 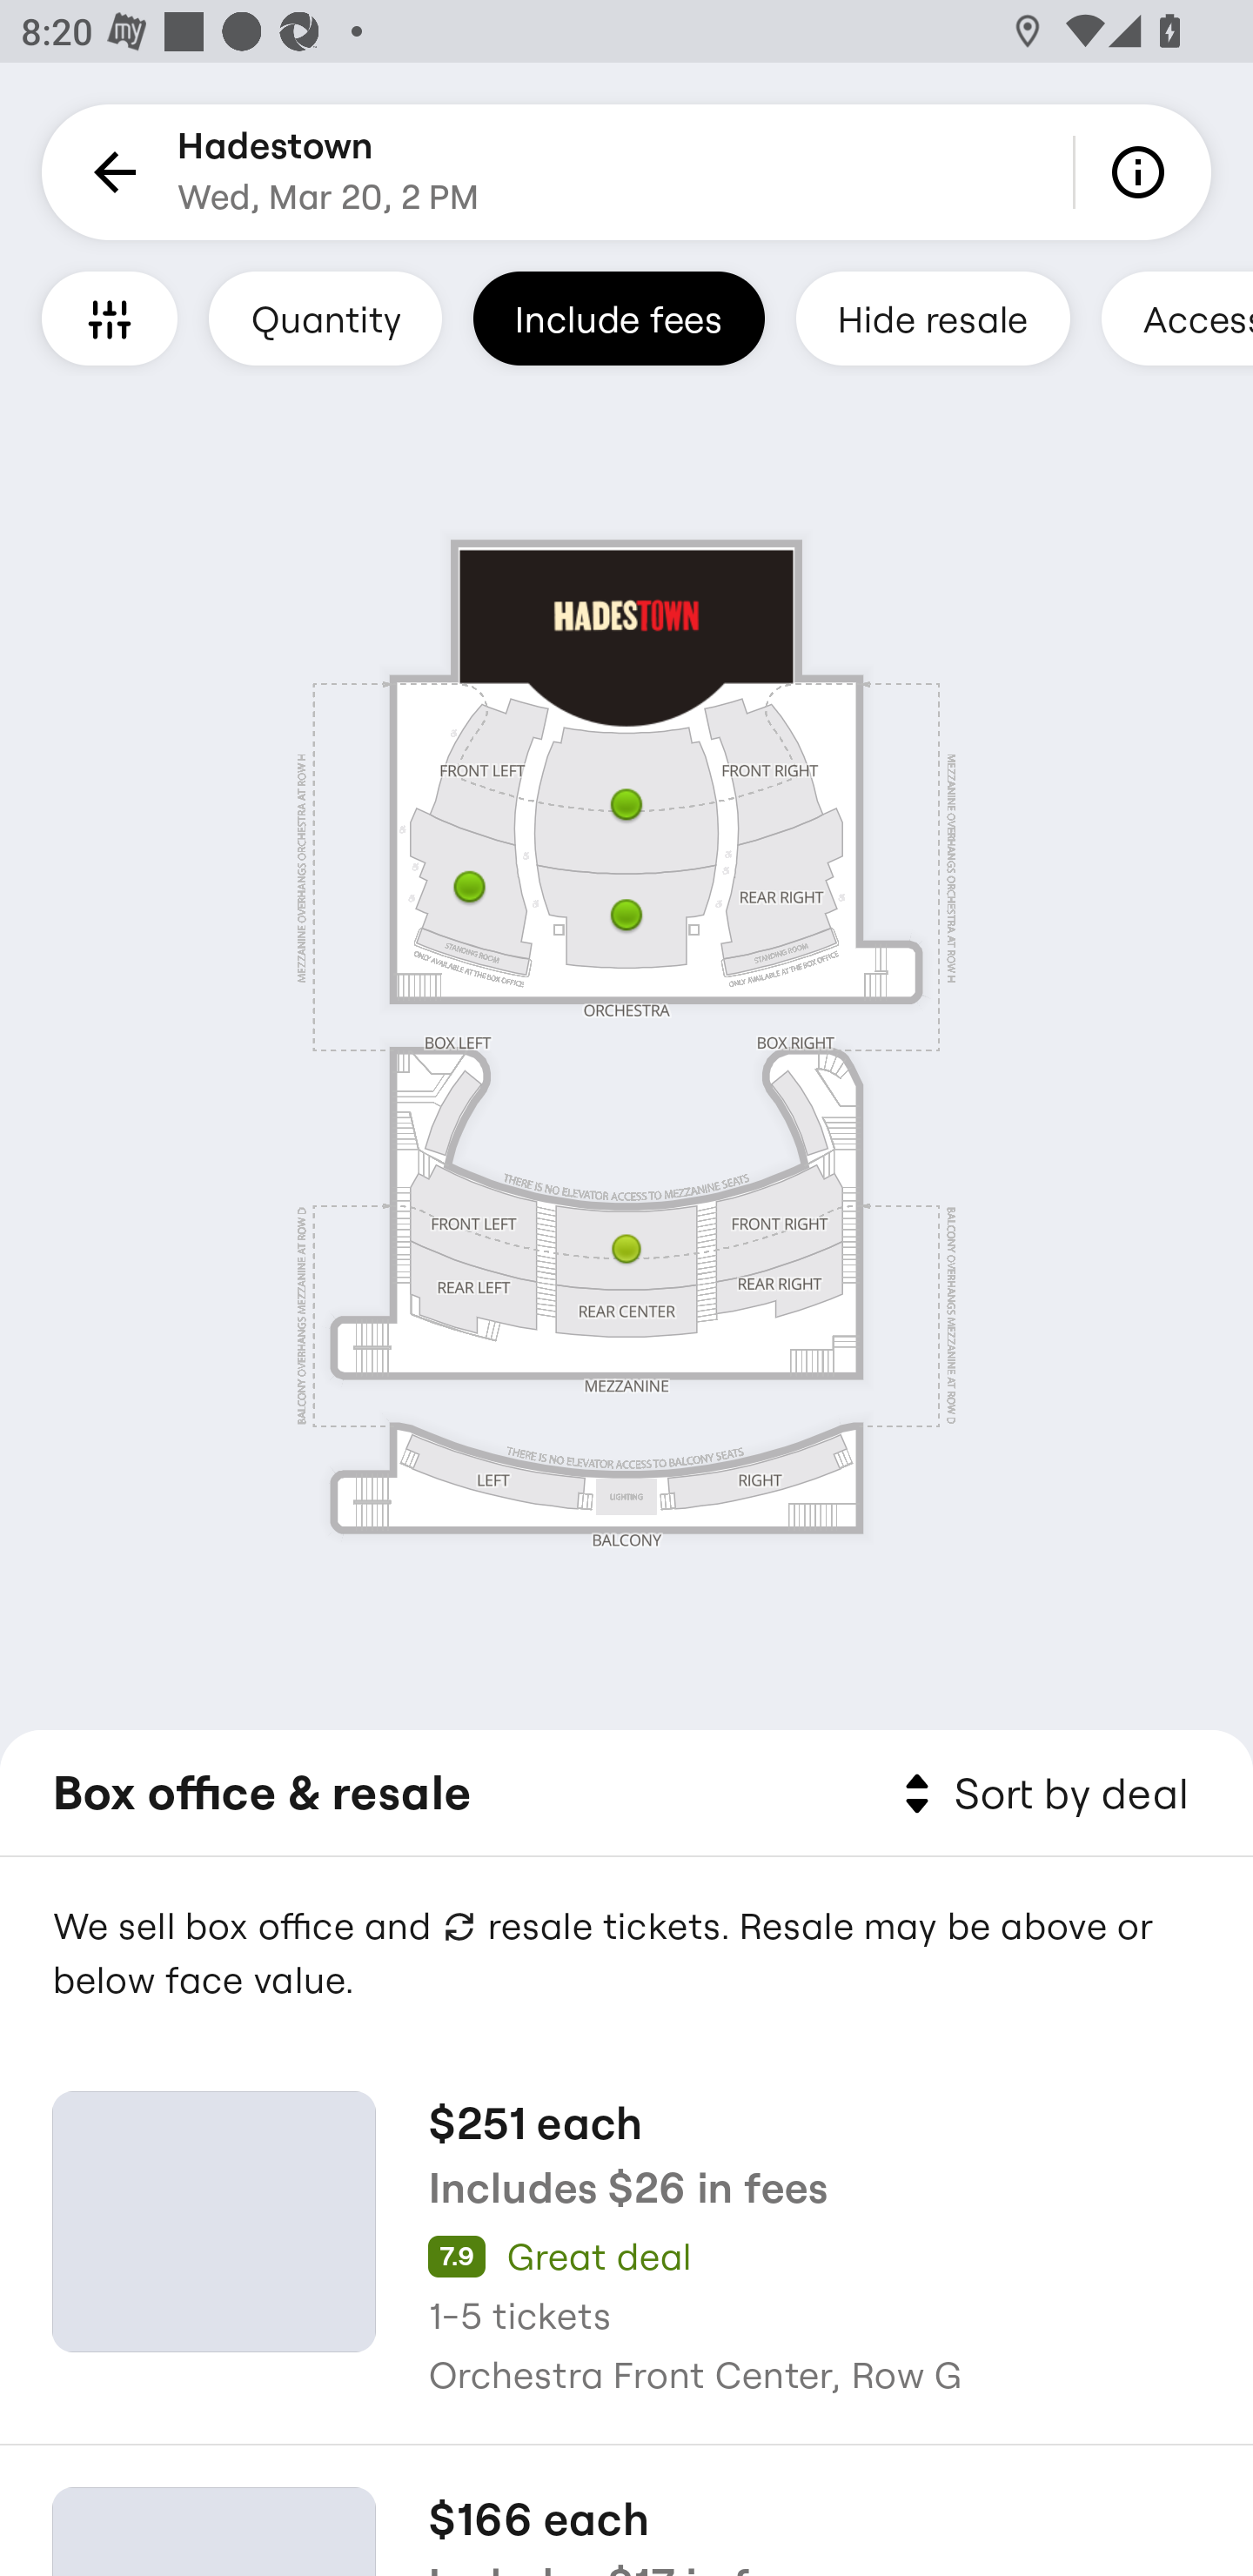 I want to click on Include fees, so click(x=619, y=318).